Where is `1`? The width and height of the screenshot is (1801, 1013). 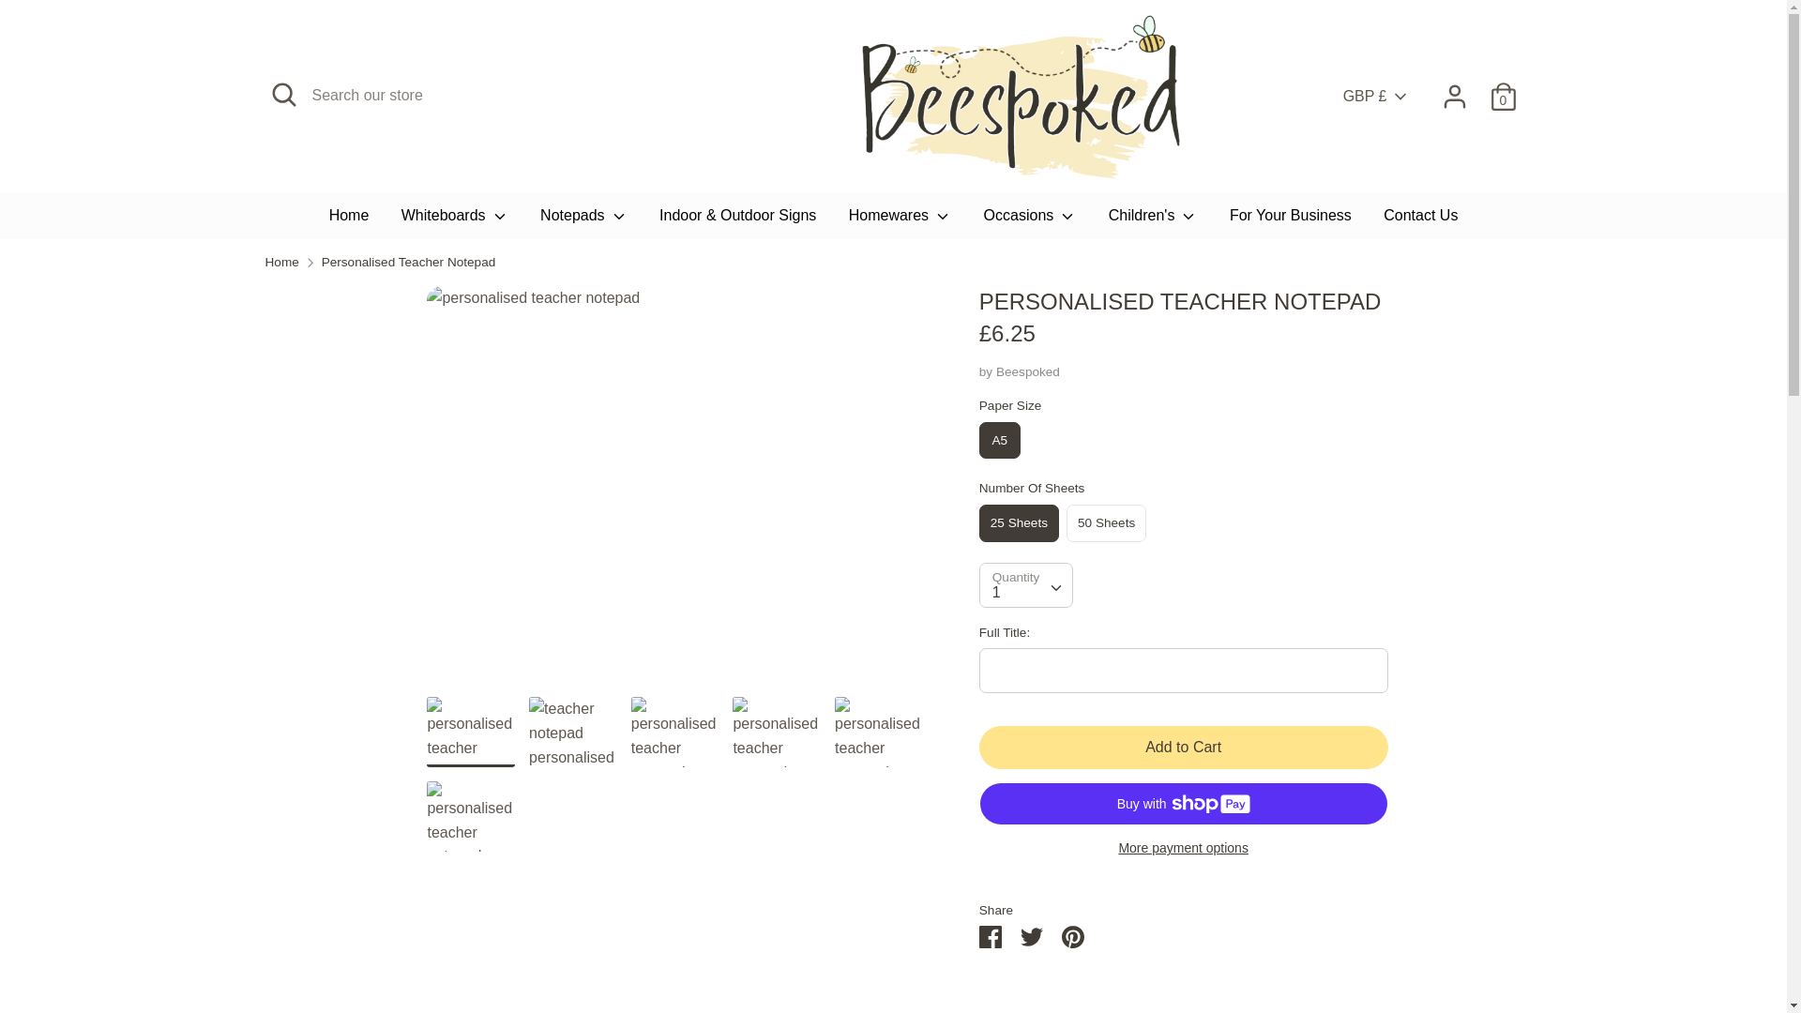 1 is located at coordinates (1025, 583).